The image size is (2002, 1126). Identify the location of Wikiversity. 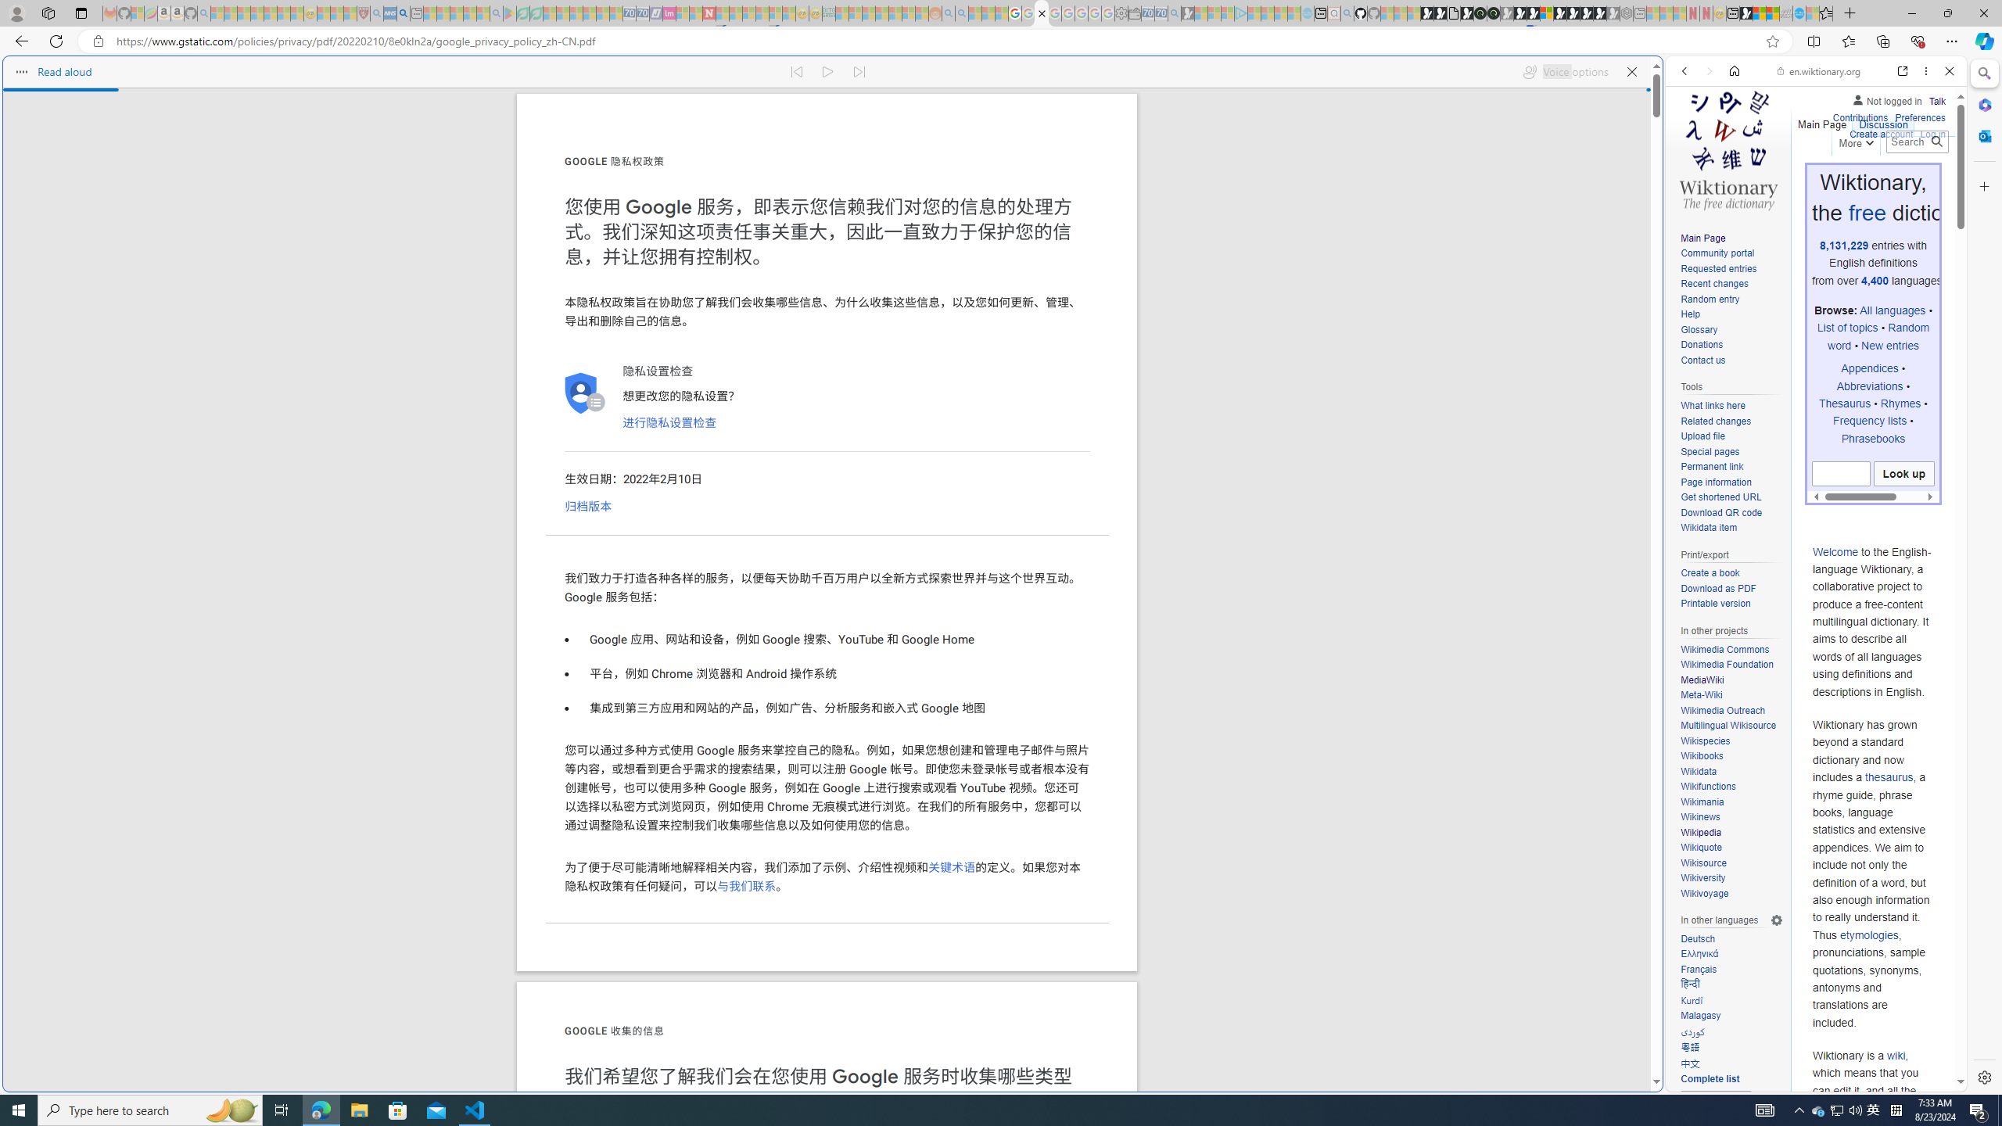
(1731, 879).